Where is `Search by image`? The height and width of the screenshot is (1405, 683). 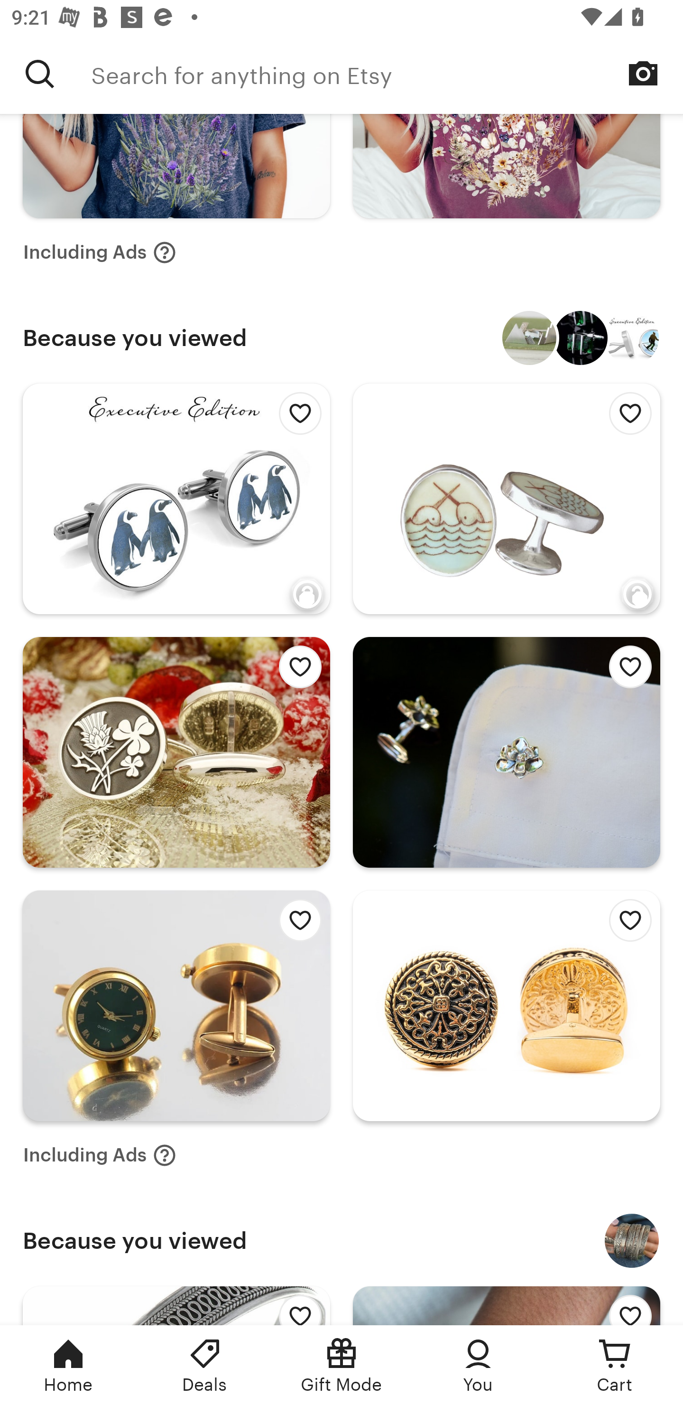 Search by image is located at coordinates (643, 73).